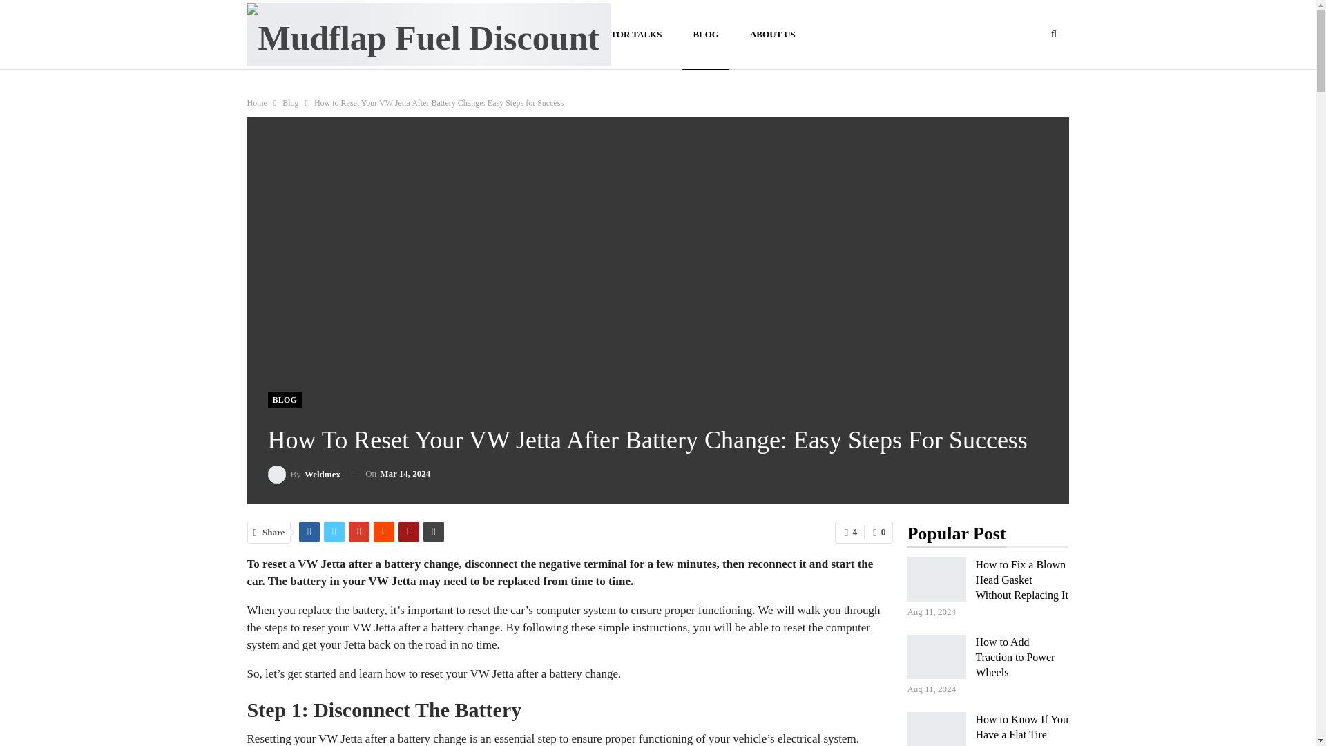  Describe the element at coordinates (773, 35) in the screenshot. I see `ABOUT US` at that location.